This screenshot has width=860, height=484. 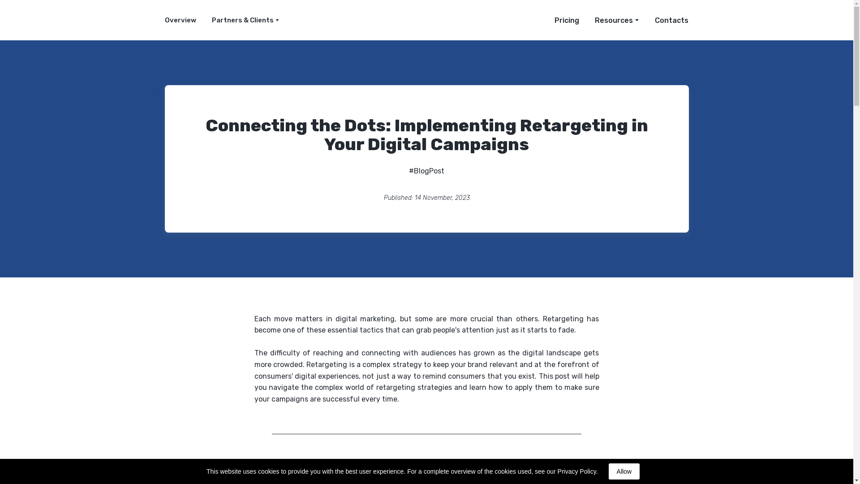 I want to click on Overview, so click(x=180, y=20).